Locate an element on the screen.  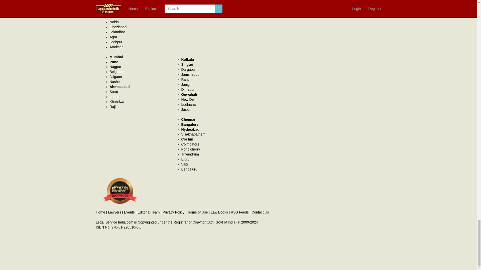
Lawyers in Jalandhar is located at coordinates (117, 32).